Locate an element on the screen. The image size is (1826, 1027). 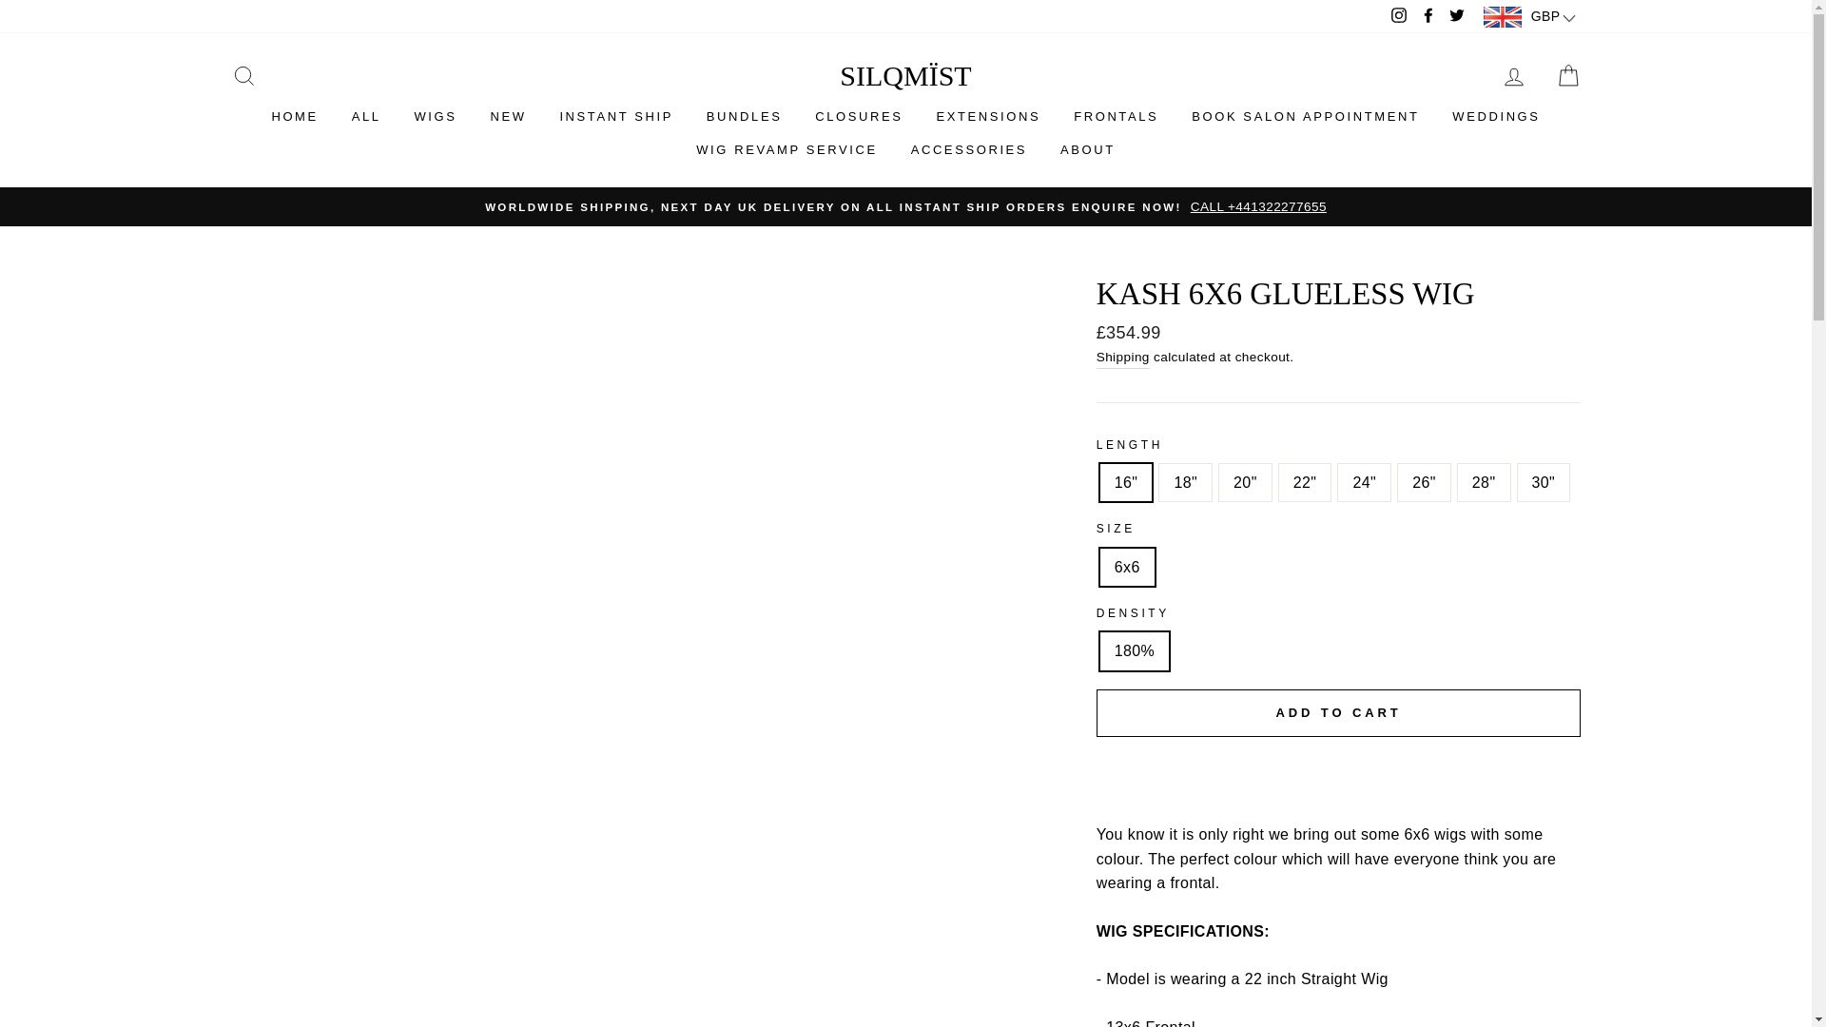
LOG IN is located at coordinates (1514, 76).